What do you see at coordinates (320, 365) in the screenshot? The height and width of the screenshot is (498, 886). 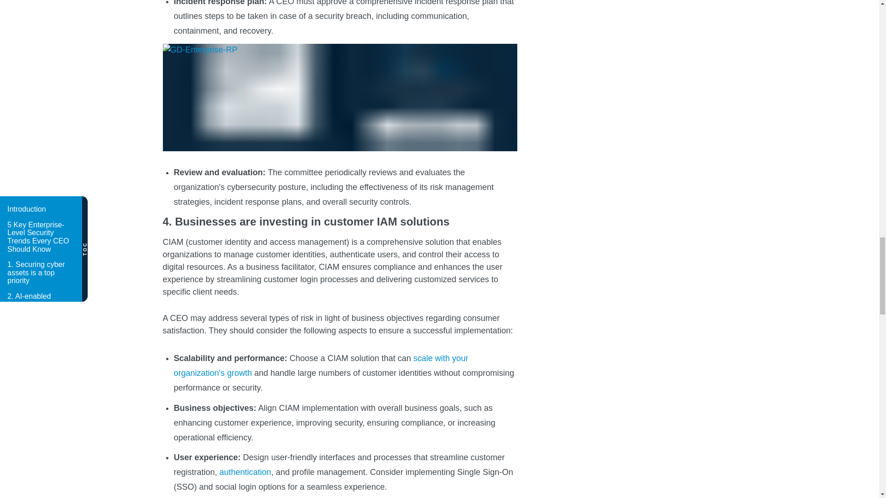 I see `scale with your organization's growth` at bounding box center [320, 365].